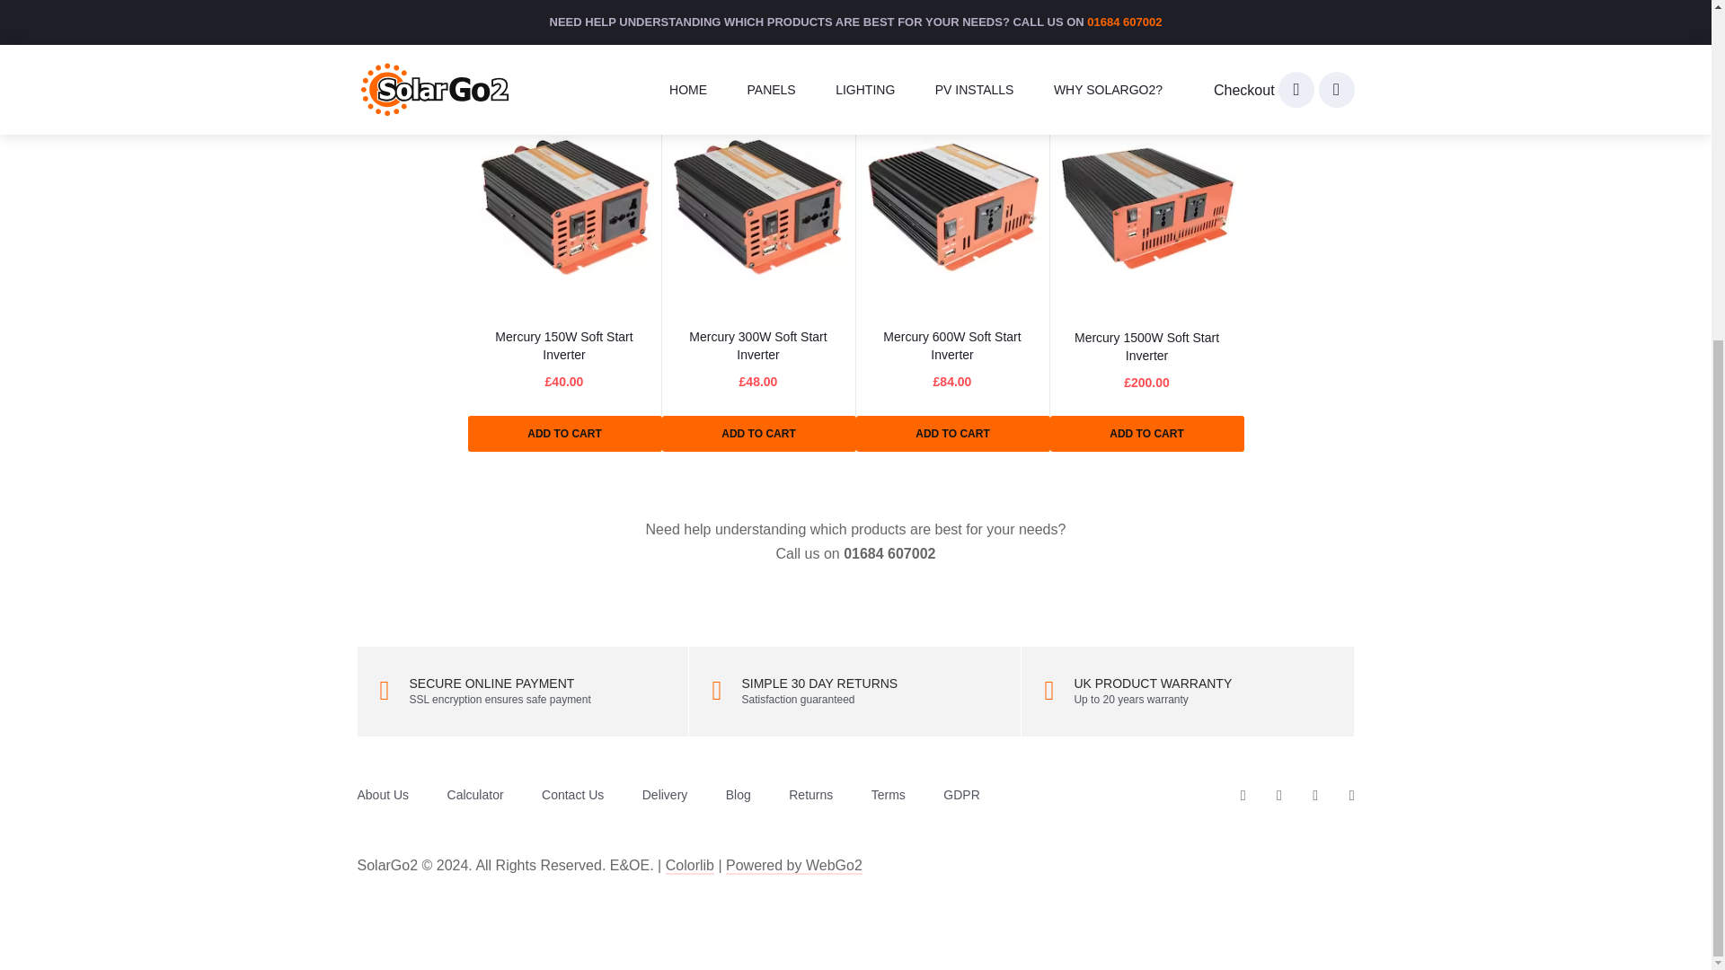 The height and width of the screenshot is (970, 1725). What do you see at coordinates (756, 345) in the screenshot?
I see `Mercury 300W Soft Start Inverter` at bounding box center [756, 345].